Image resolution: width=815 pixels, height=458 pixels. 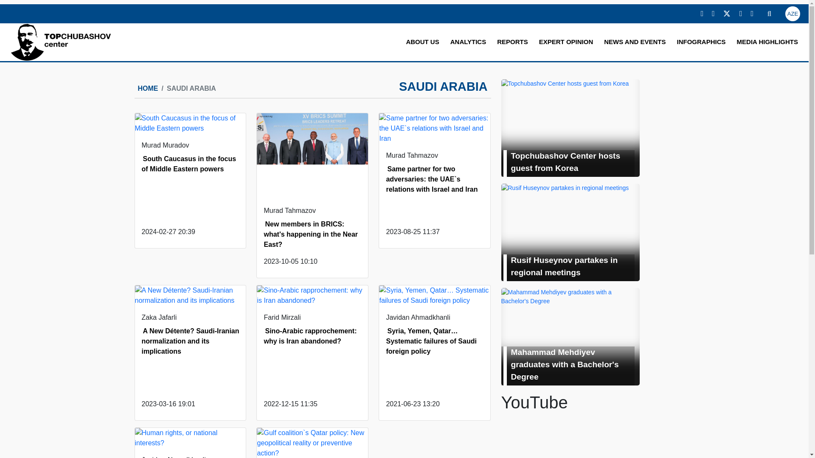 I want to click on ABOUT US, so click(x=422, y=42).